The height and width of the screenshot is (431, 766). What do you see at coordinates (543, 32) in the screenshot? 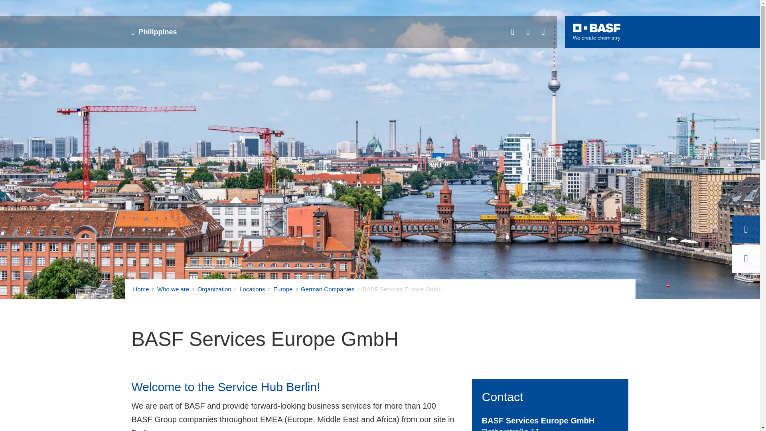
I see `Accessibility mode` at bounding box center [543, 32].